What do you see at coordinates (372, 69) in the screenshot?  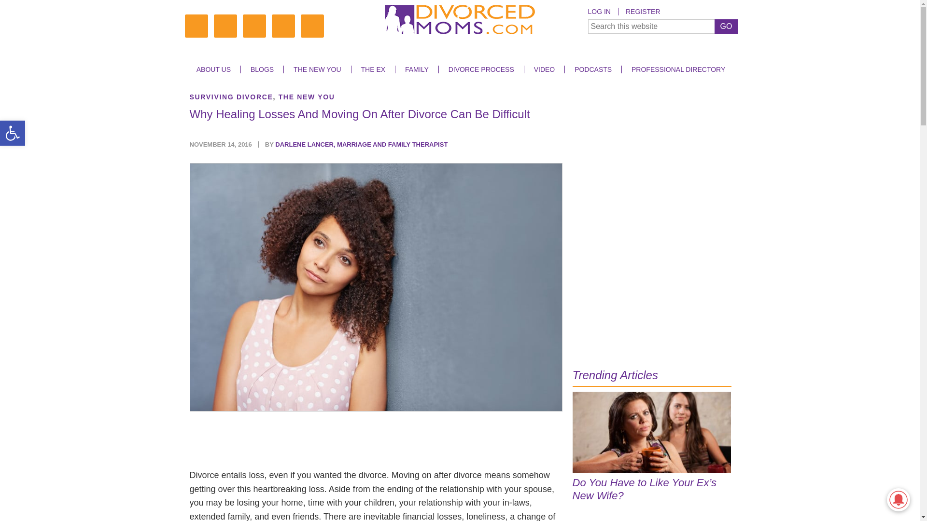 I see `THE EX` at bounding box center [372, 69].